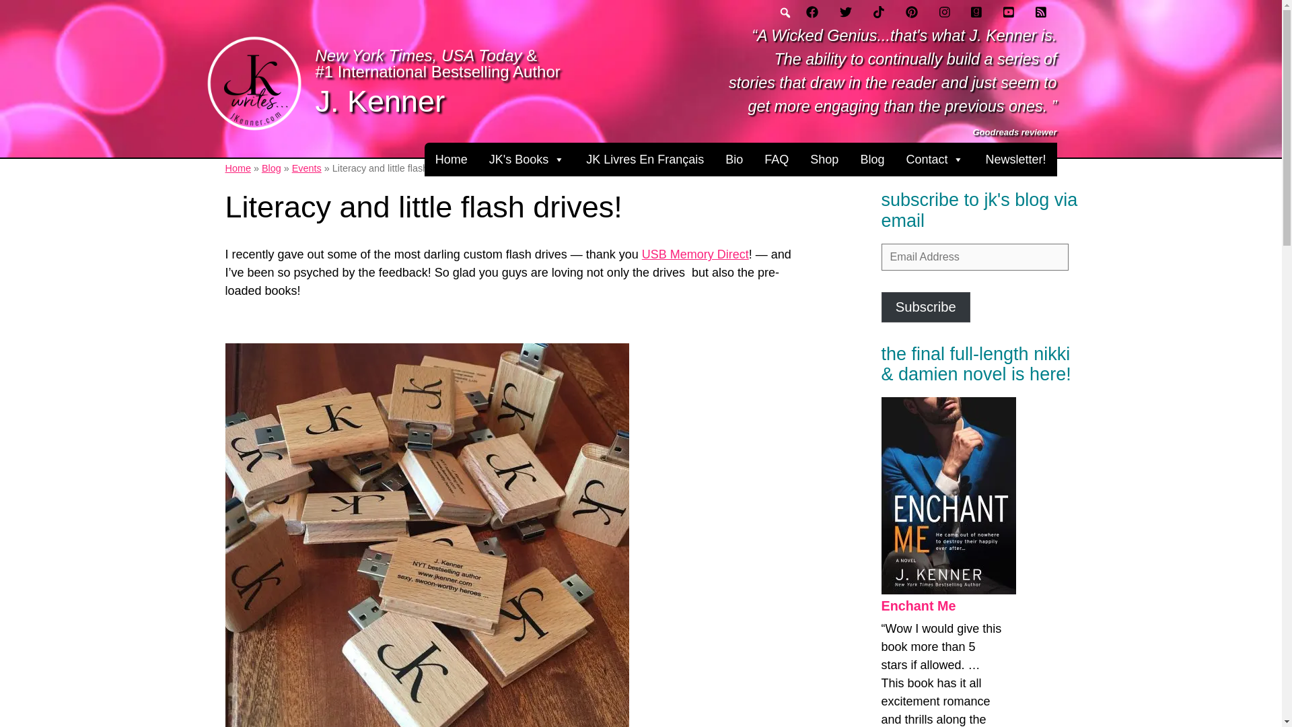 Image resolution: width=1292 pixels, height=727 pixels. Describe the element at coordinates (912, 12) in the screenshot. I see `JK on Pinterest` at that location.